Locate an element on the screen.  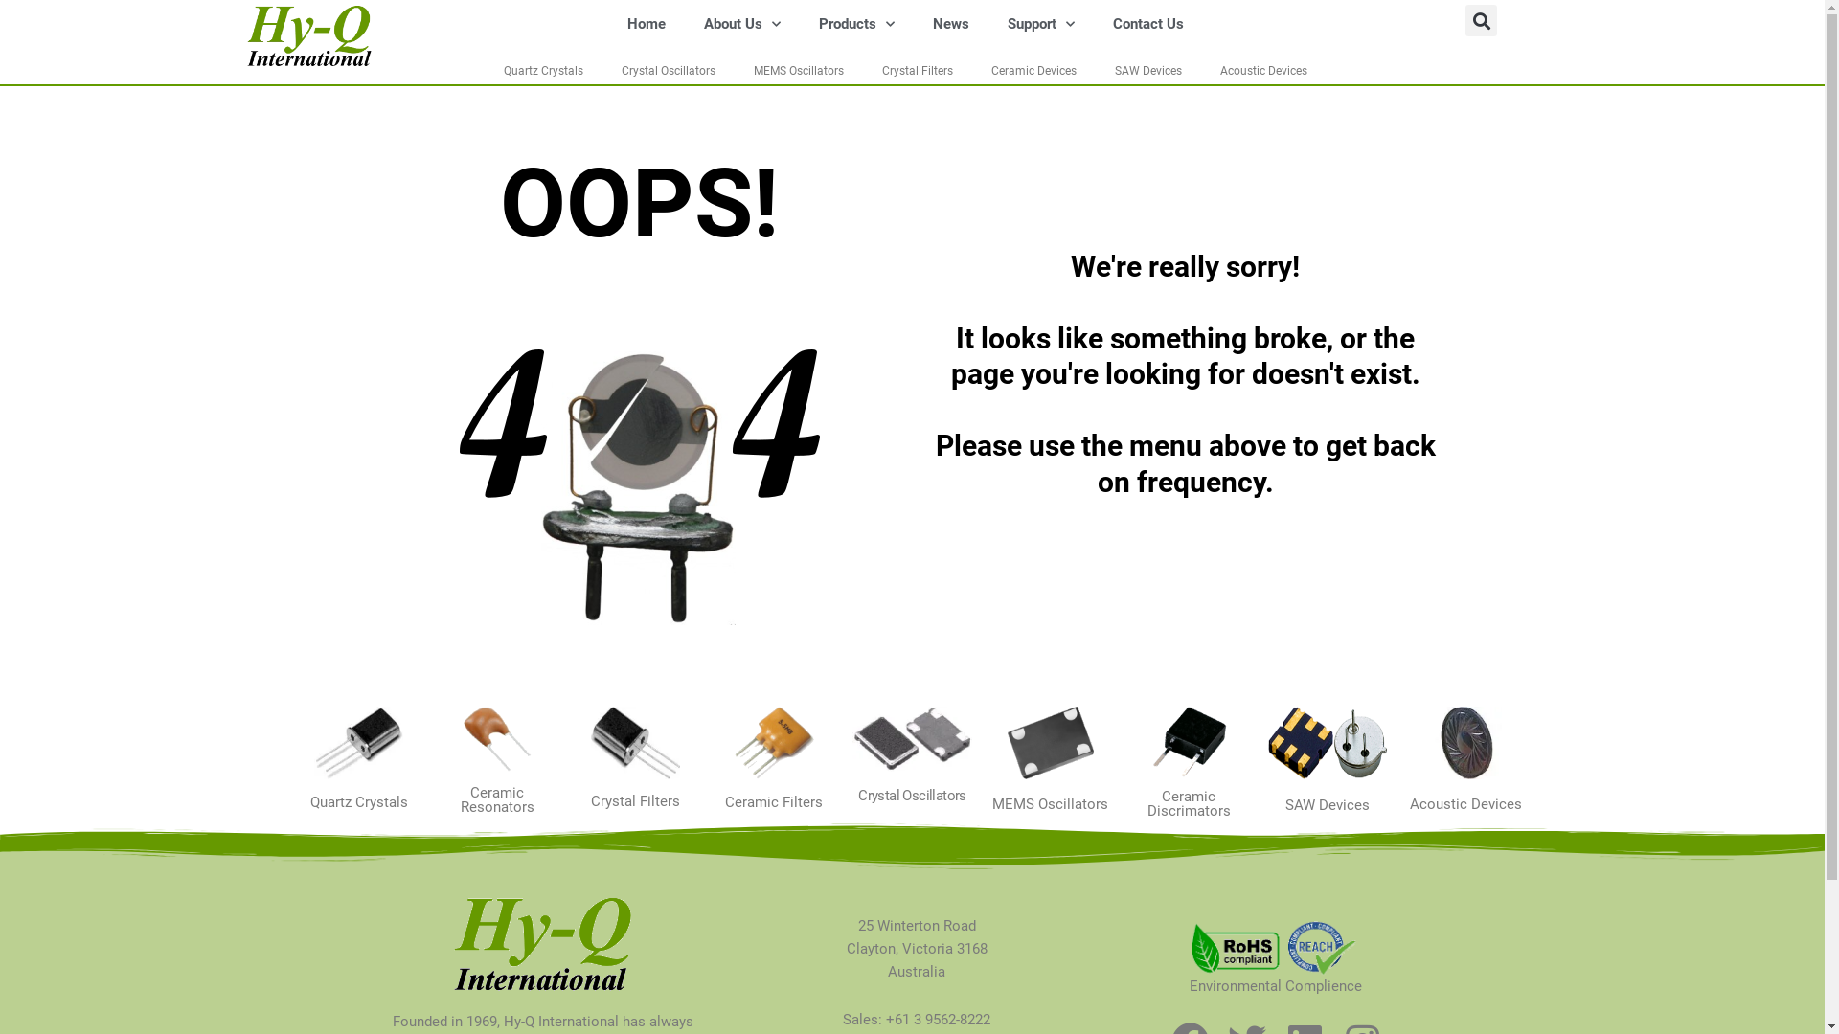
About Us is located at coordinates (742, 24).